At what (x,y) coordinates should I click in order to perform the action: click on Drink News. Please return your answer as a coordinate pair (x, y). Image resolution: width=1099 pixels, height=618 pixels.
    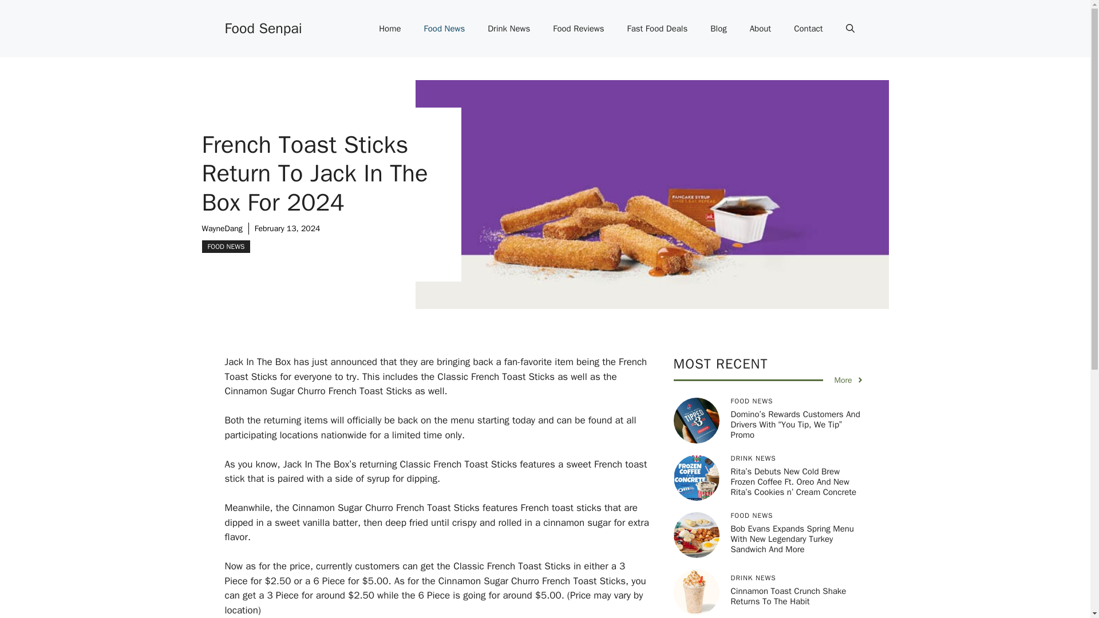
    Looking at the image, I should click on (508, 29).